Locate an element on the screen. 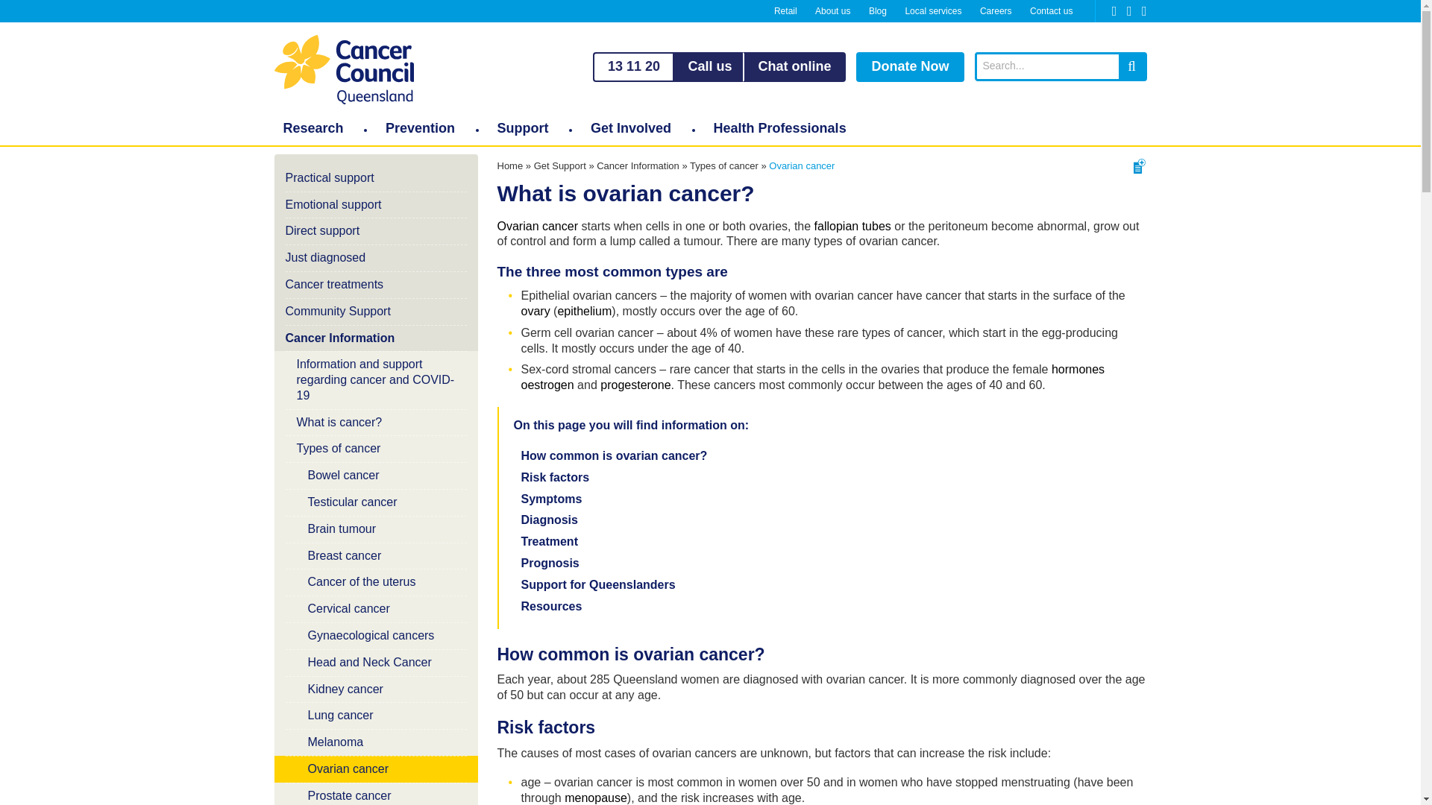 The image size is (1432, 805). Call our 13 11 20 team. is located at coordinates (632, 67).